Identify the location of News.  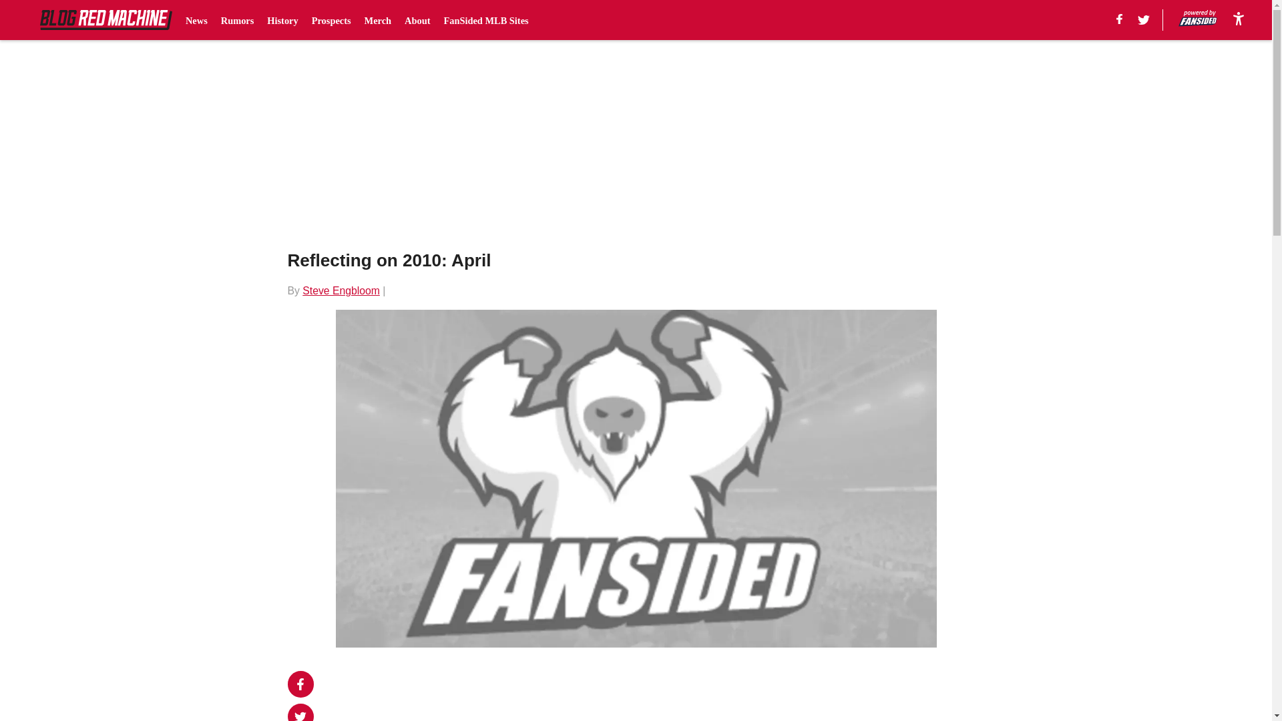
(196, 20).